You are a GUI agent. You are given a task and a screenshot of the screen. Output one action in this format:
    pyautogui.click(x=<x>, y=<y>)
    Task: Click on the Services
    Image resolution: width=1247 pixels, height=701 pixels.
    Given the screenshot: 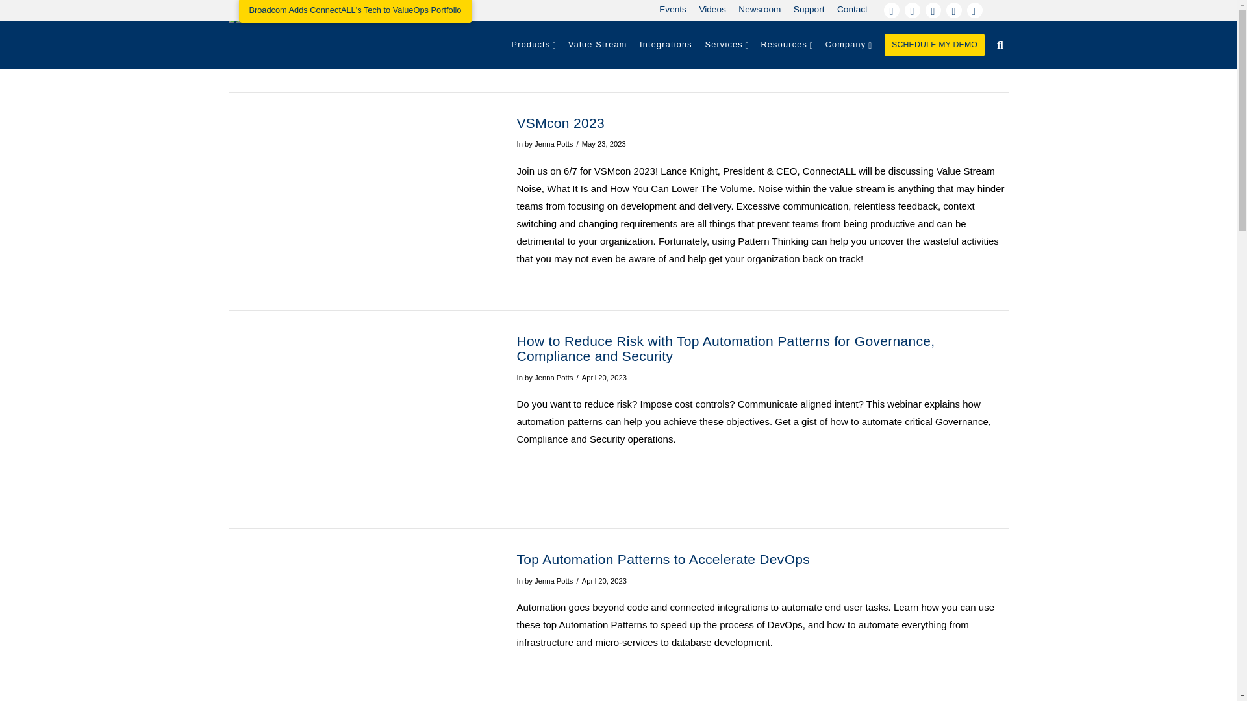 What is the action you would take?
    pyautogui.click(x=726, y=45)
    